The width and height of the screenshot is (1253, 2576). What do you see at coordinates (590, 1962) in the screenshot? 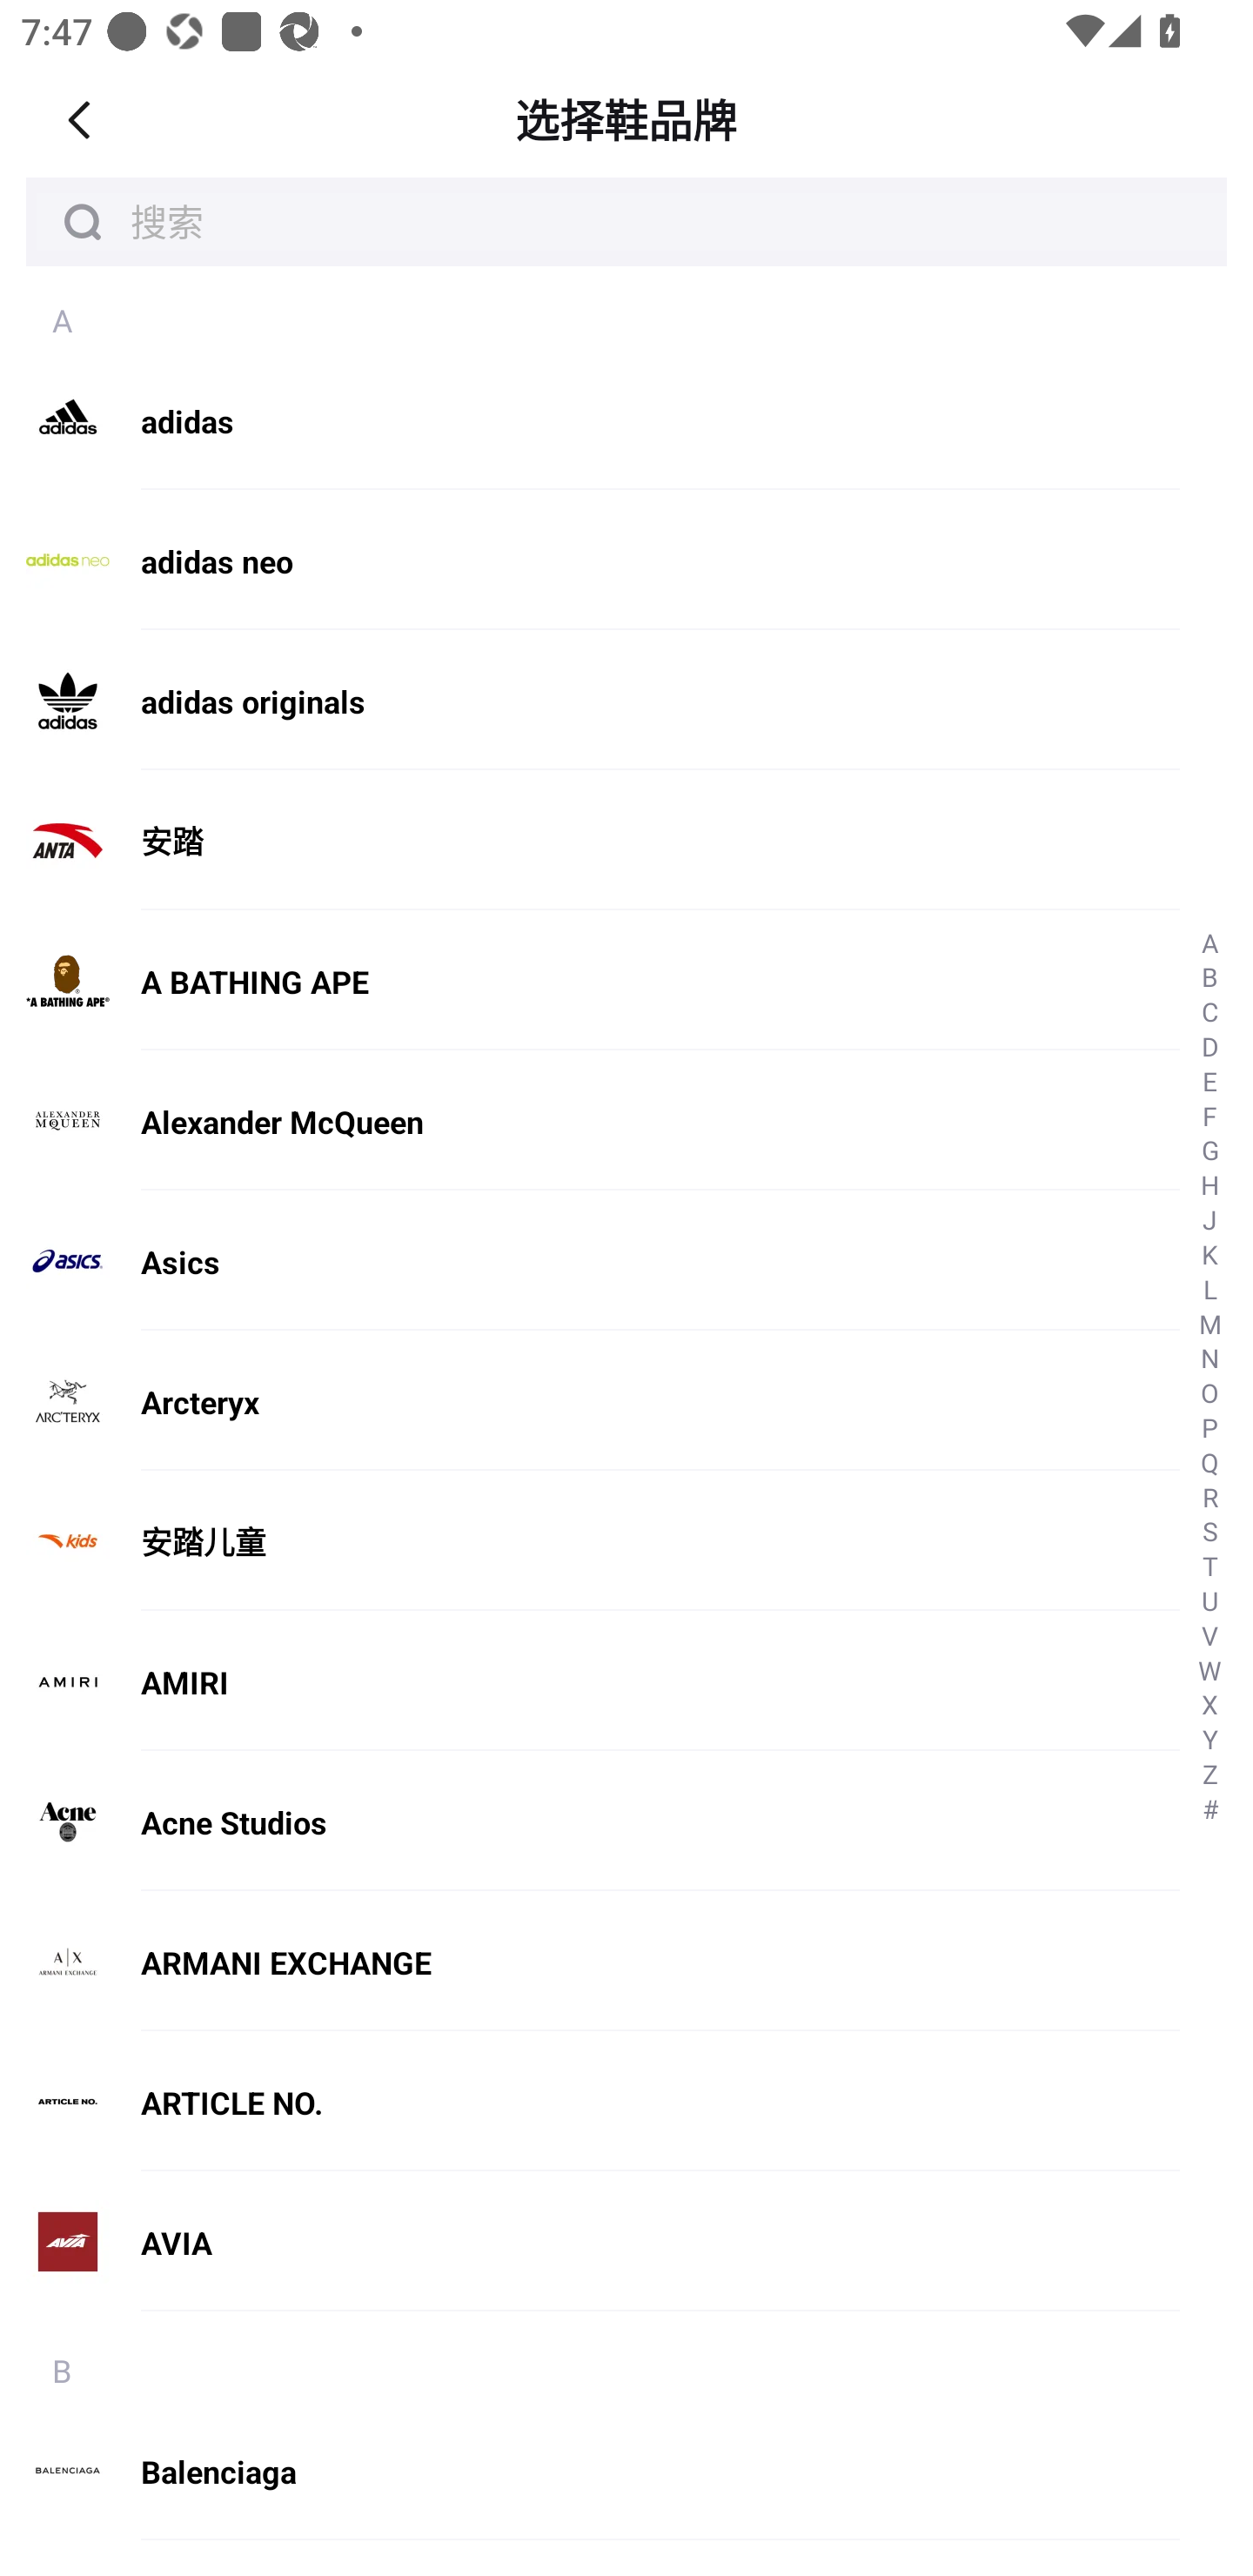
I see `ARMANI EXCHANGE` at bounding box center [590, 1962].